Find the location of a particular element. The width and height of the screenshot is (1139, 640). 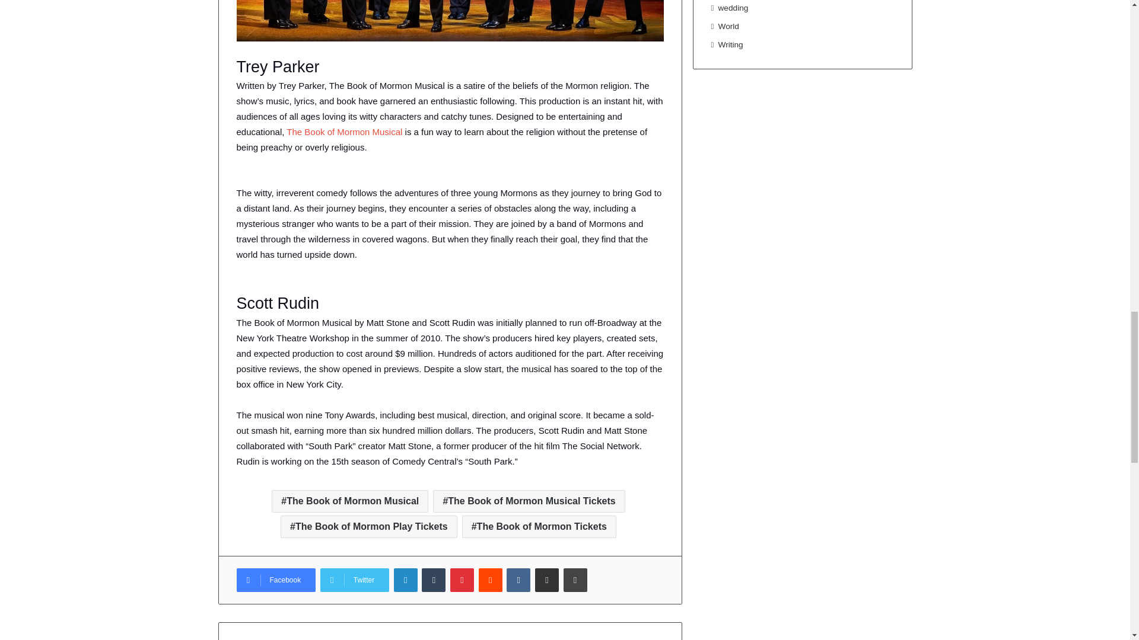

Pinterest is located at coordinates (462, 580).